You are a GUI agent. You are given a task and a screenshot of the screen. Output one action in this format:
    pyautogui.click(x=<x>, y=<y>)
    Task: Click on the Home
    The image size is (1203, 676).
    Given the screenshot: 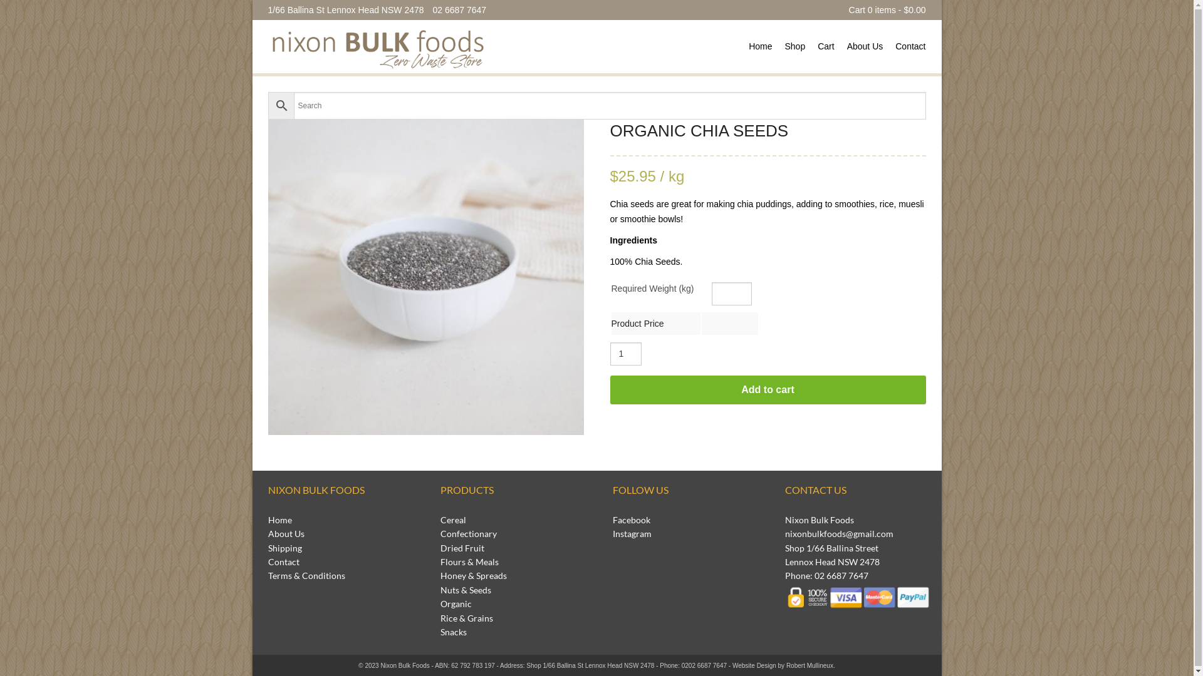 What is the action you would take?
    pyautogui.click(x=280, y=520)
    